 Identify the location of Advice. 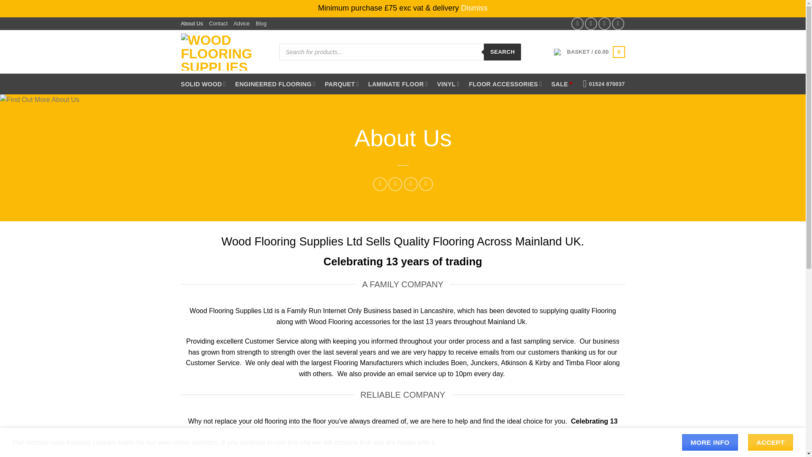
(241, 24).